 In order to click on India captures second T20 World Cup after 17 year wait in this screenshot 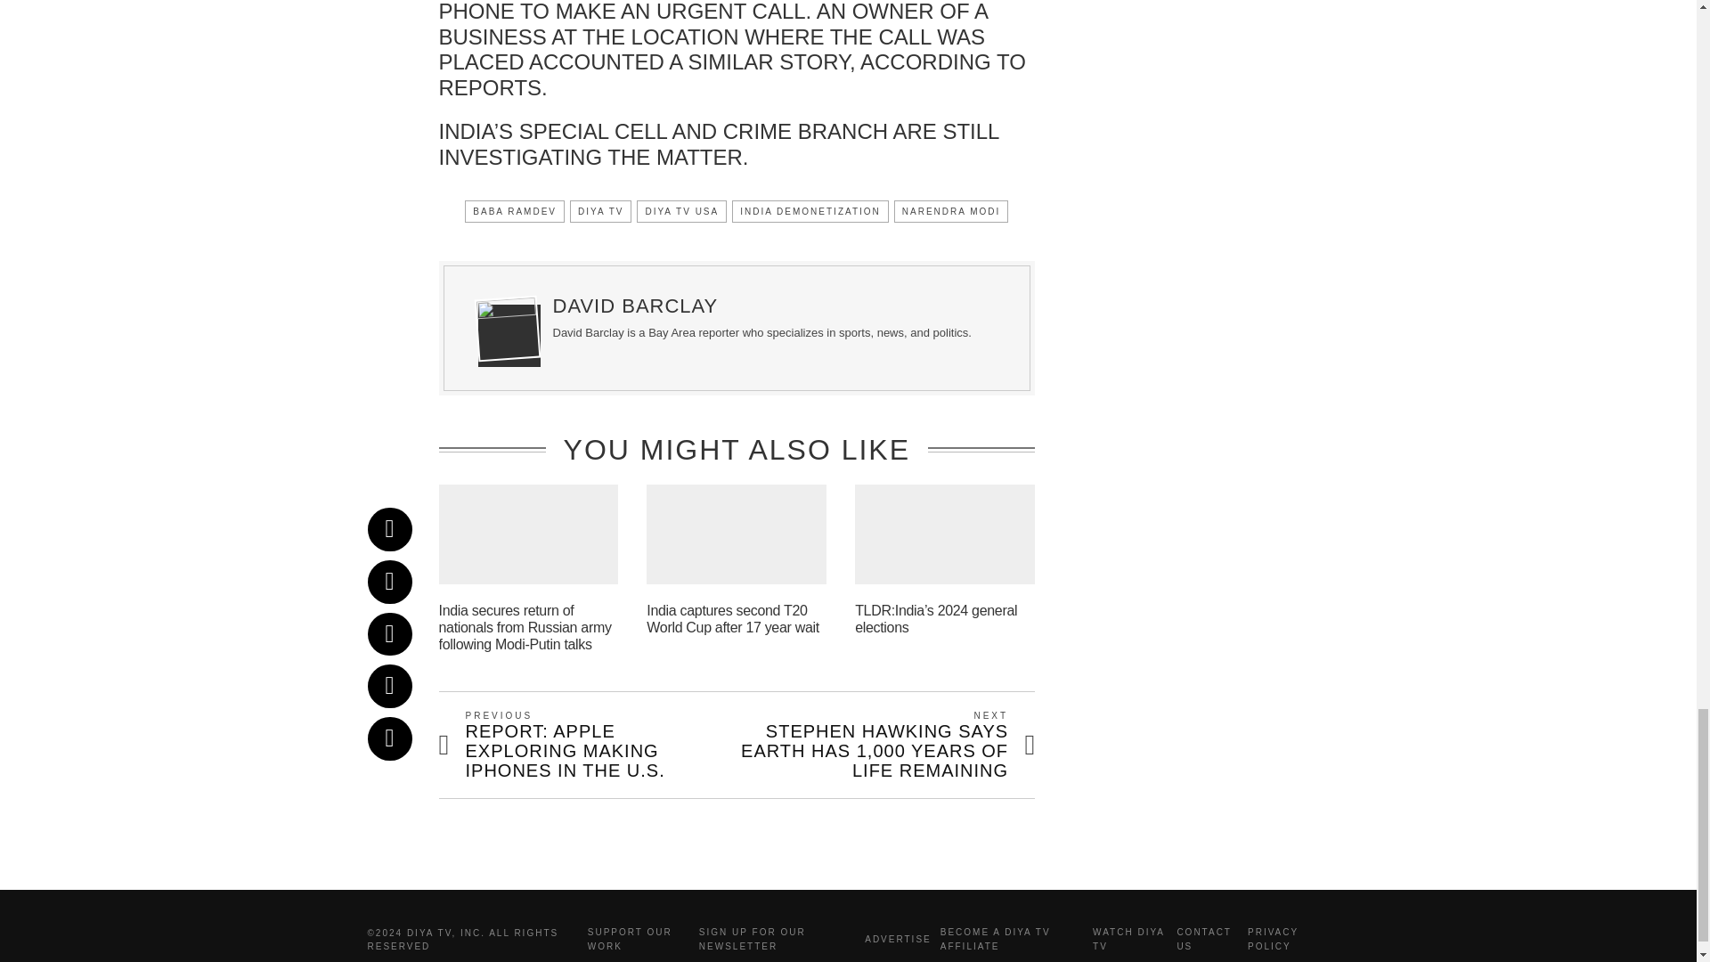, I will do `click(732, 618)`.